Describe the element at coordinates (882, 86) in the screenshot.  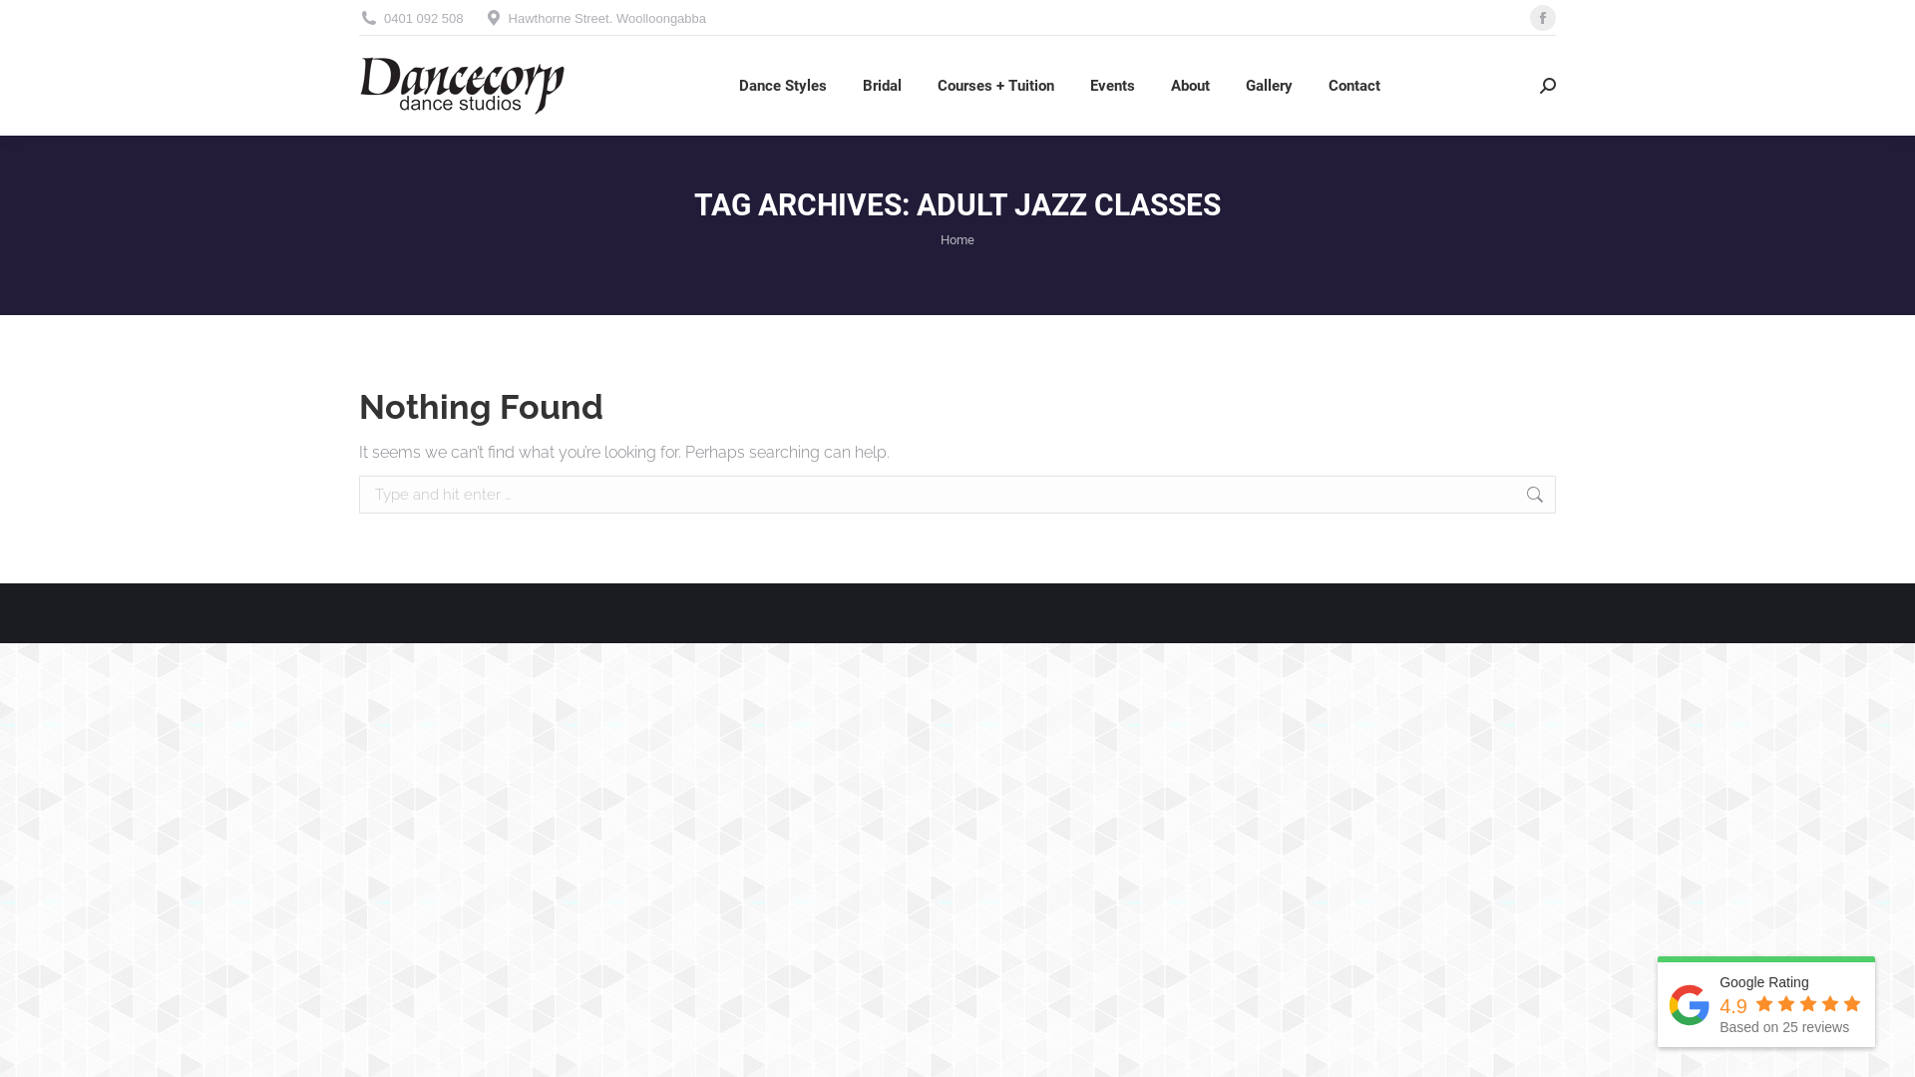
I see `Bridal` at that location.